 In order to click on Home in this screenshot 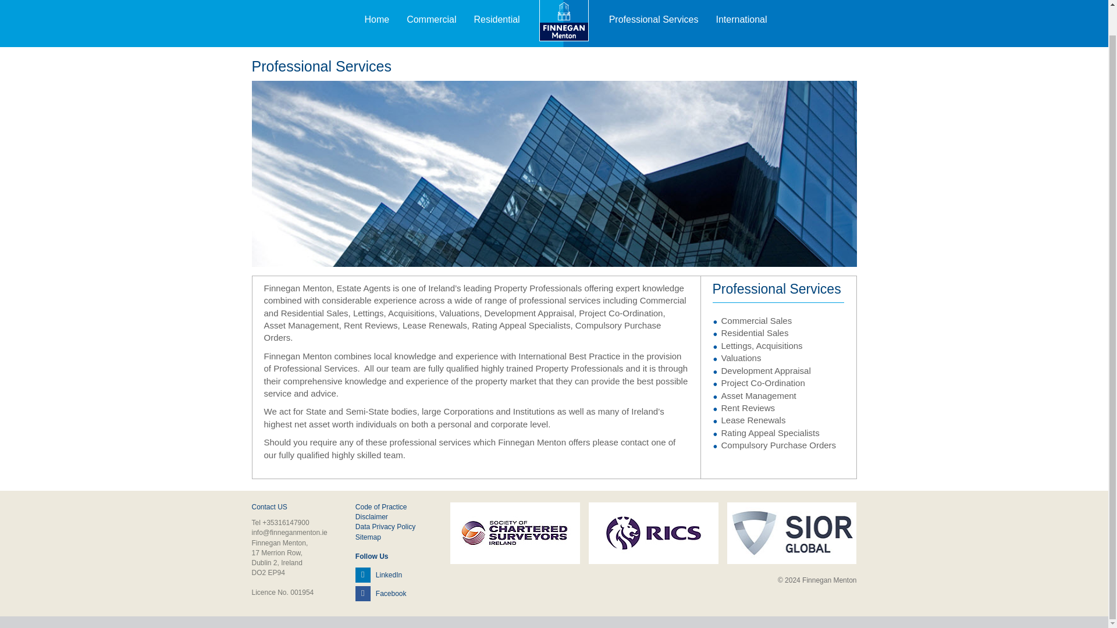, I will do `click(376, 19)`.